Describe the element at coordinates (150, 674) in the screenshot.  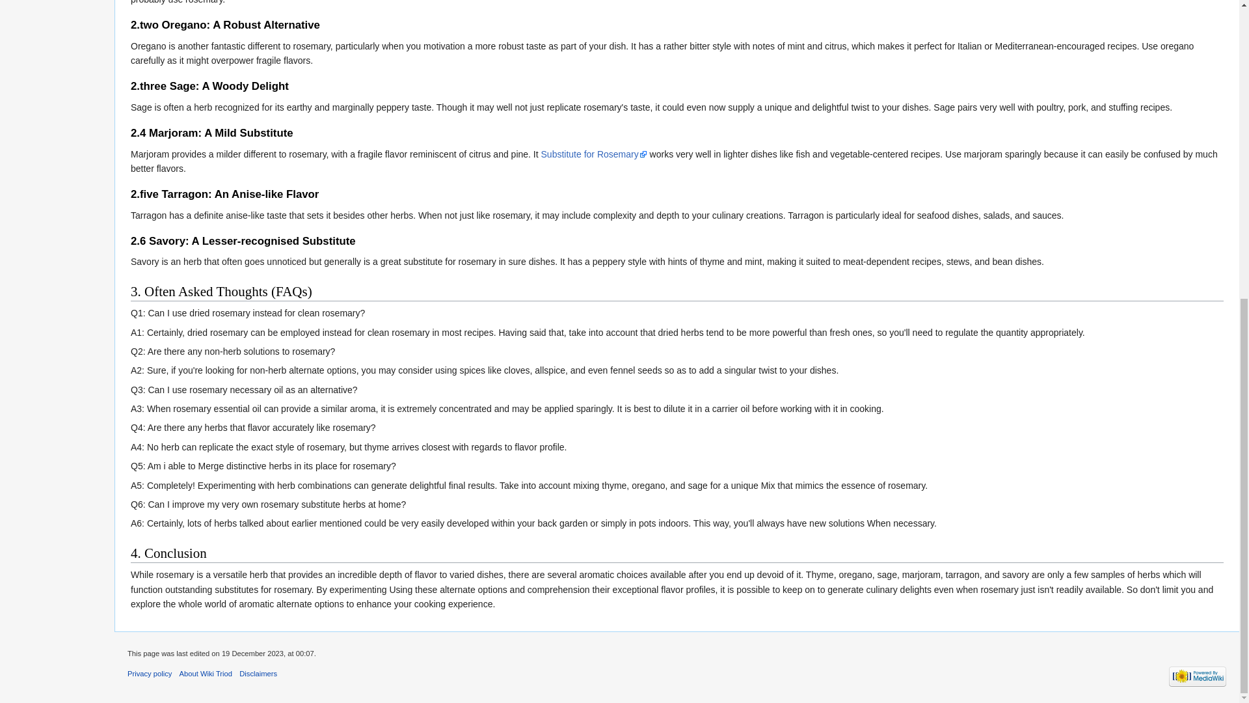
I see `Privacy policy` at that location.